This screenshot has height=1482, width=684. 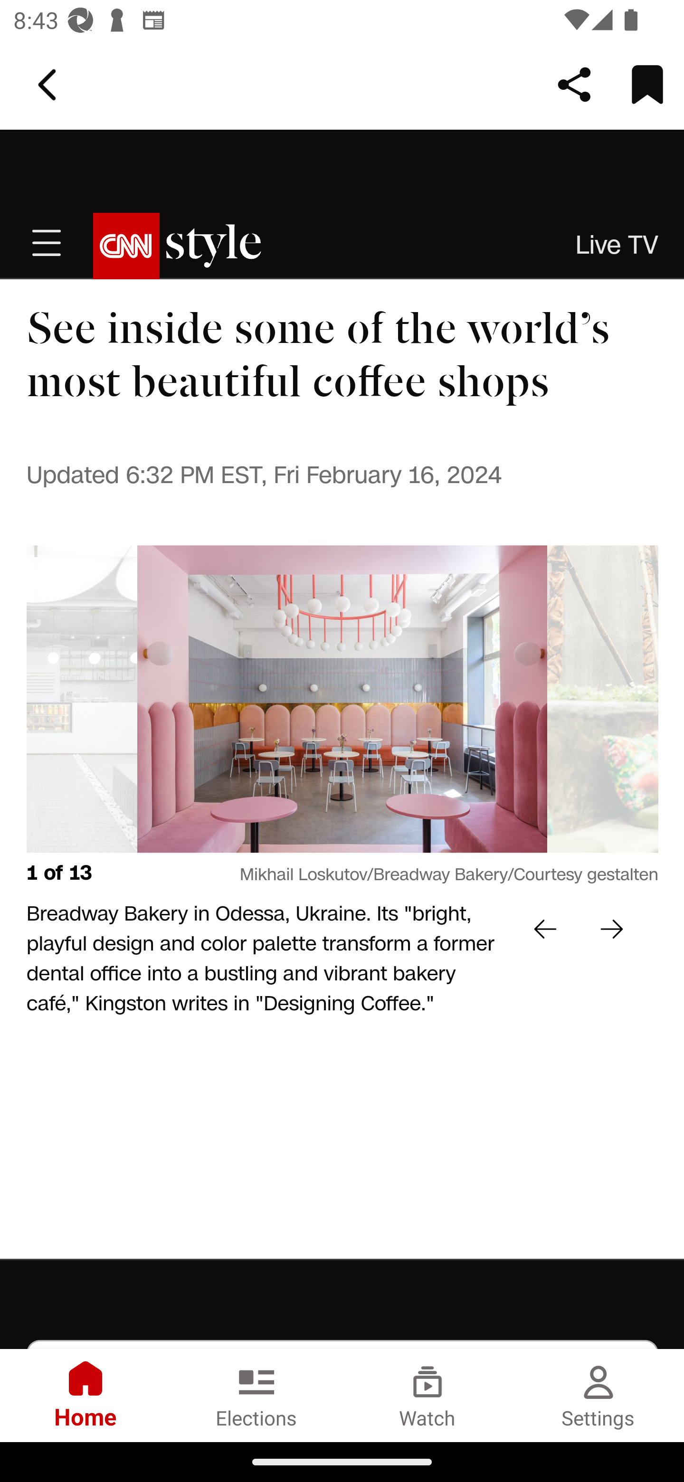 What do you see at coordinates (546, 930) in the screenshot?
I see `view previous image` at bounding box center [546, 930].